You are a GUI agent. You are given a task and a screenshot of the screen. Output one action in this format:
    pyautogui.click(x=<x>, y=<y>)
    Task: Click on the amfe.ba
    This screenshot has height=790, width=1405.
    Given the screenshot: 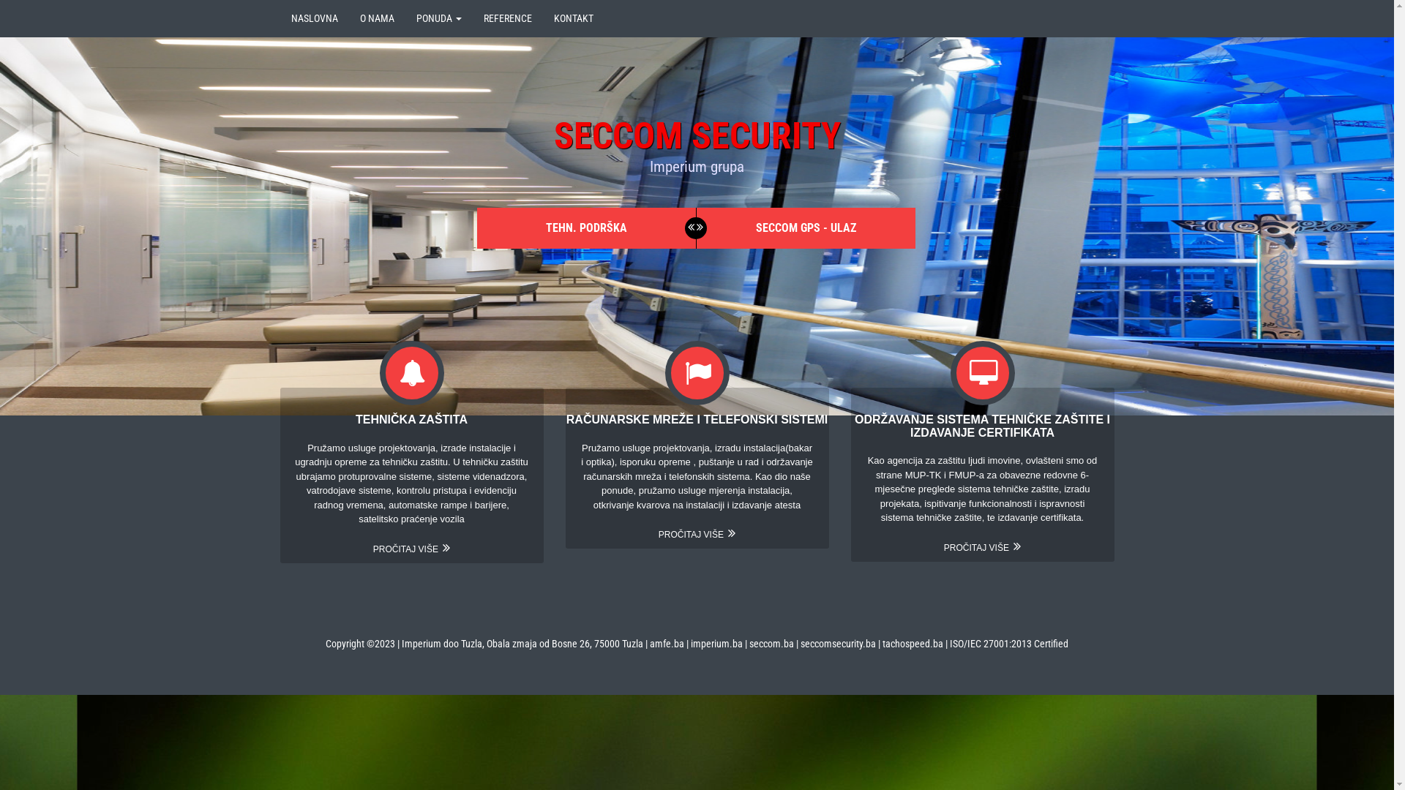 What is the action you would take?
    pyautogui.click(x=668, y=644)
    